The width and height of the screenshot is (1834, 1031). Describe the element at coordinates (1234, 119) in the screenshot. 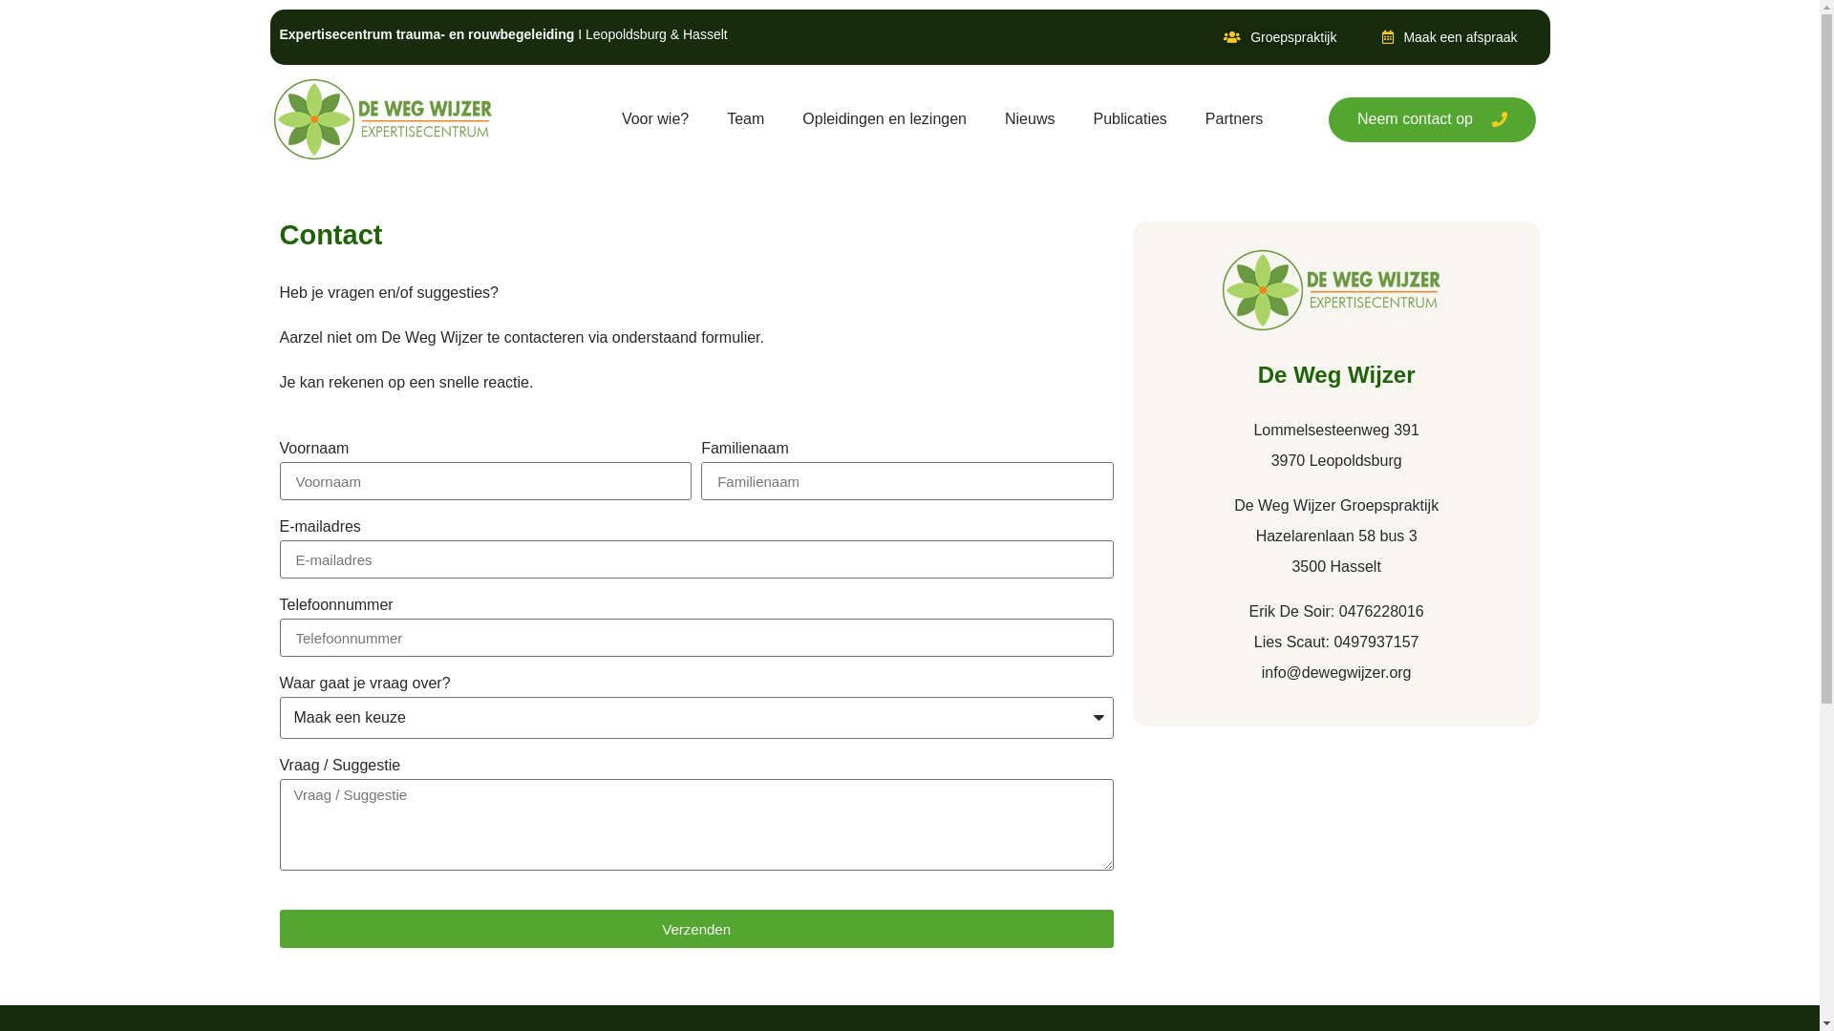

I see `Partners` at that location.